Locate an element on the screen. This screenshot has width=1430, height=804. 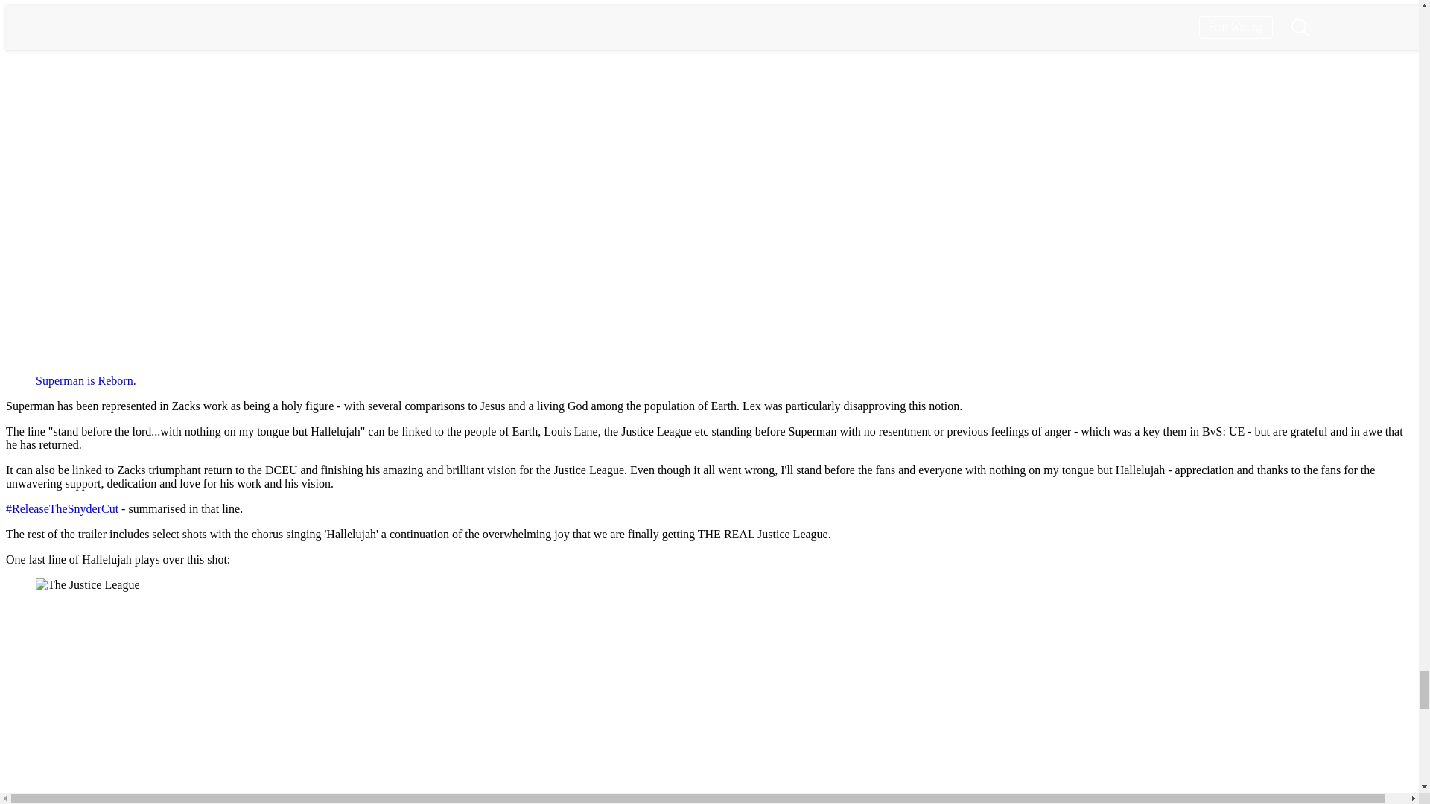
Superman is Reborn. is located at coordinates (86, 380).